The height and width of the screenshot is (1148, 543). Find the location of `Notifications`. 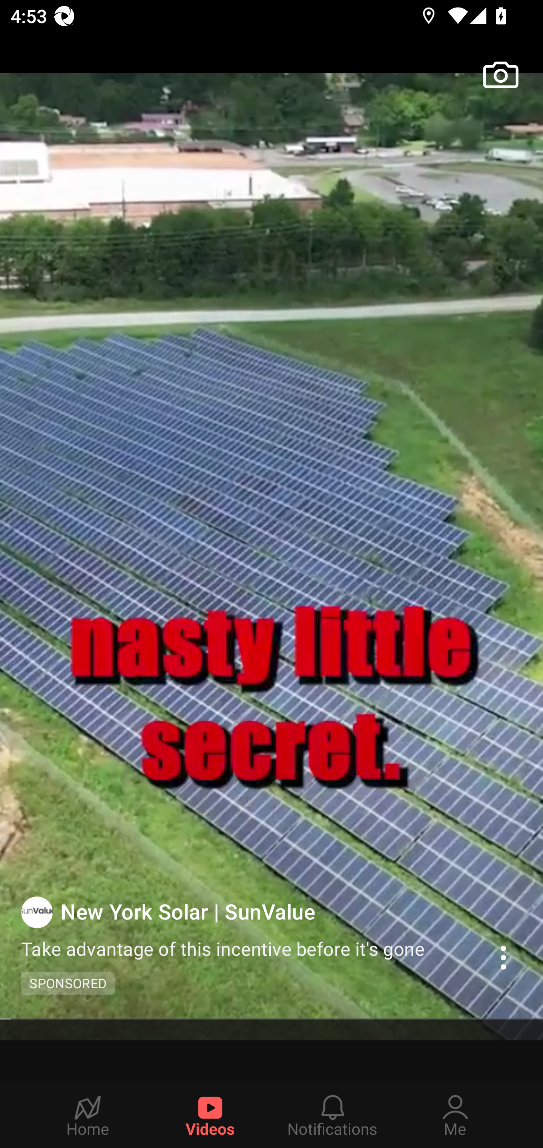

Notifications is located at coordinates (333, 1115).